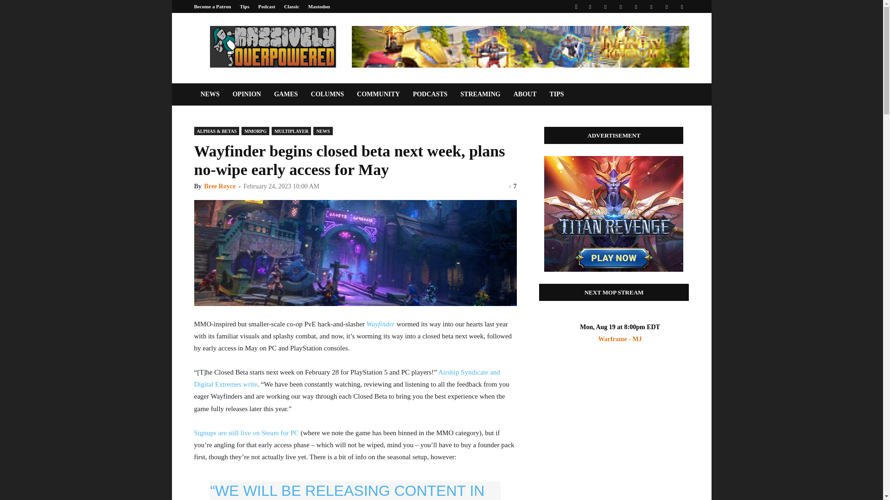 Image resolution: width=890 pixels, height=500 pixels. Describe the element at coordinates (272, 46) in the screenshot. I see `MassivelyOP.com` at that location.